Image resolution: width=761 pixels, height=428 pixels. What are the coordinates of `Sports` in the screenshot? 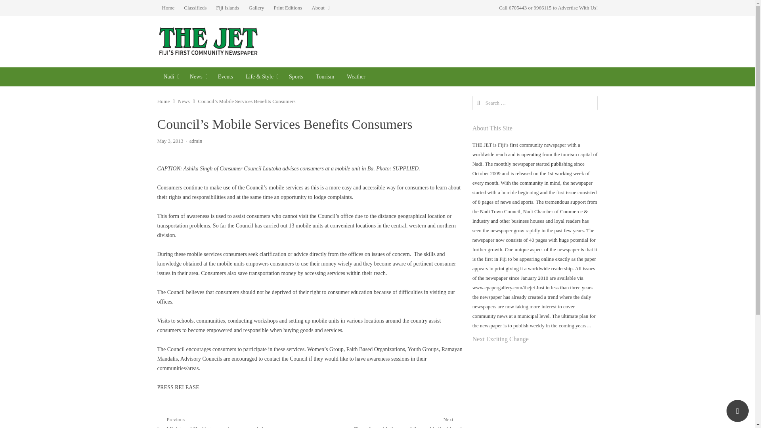 It's located at (296, 77).